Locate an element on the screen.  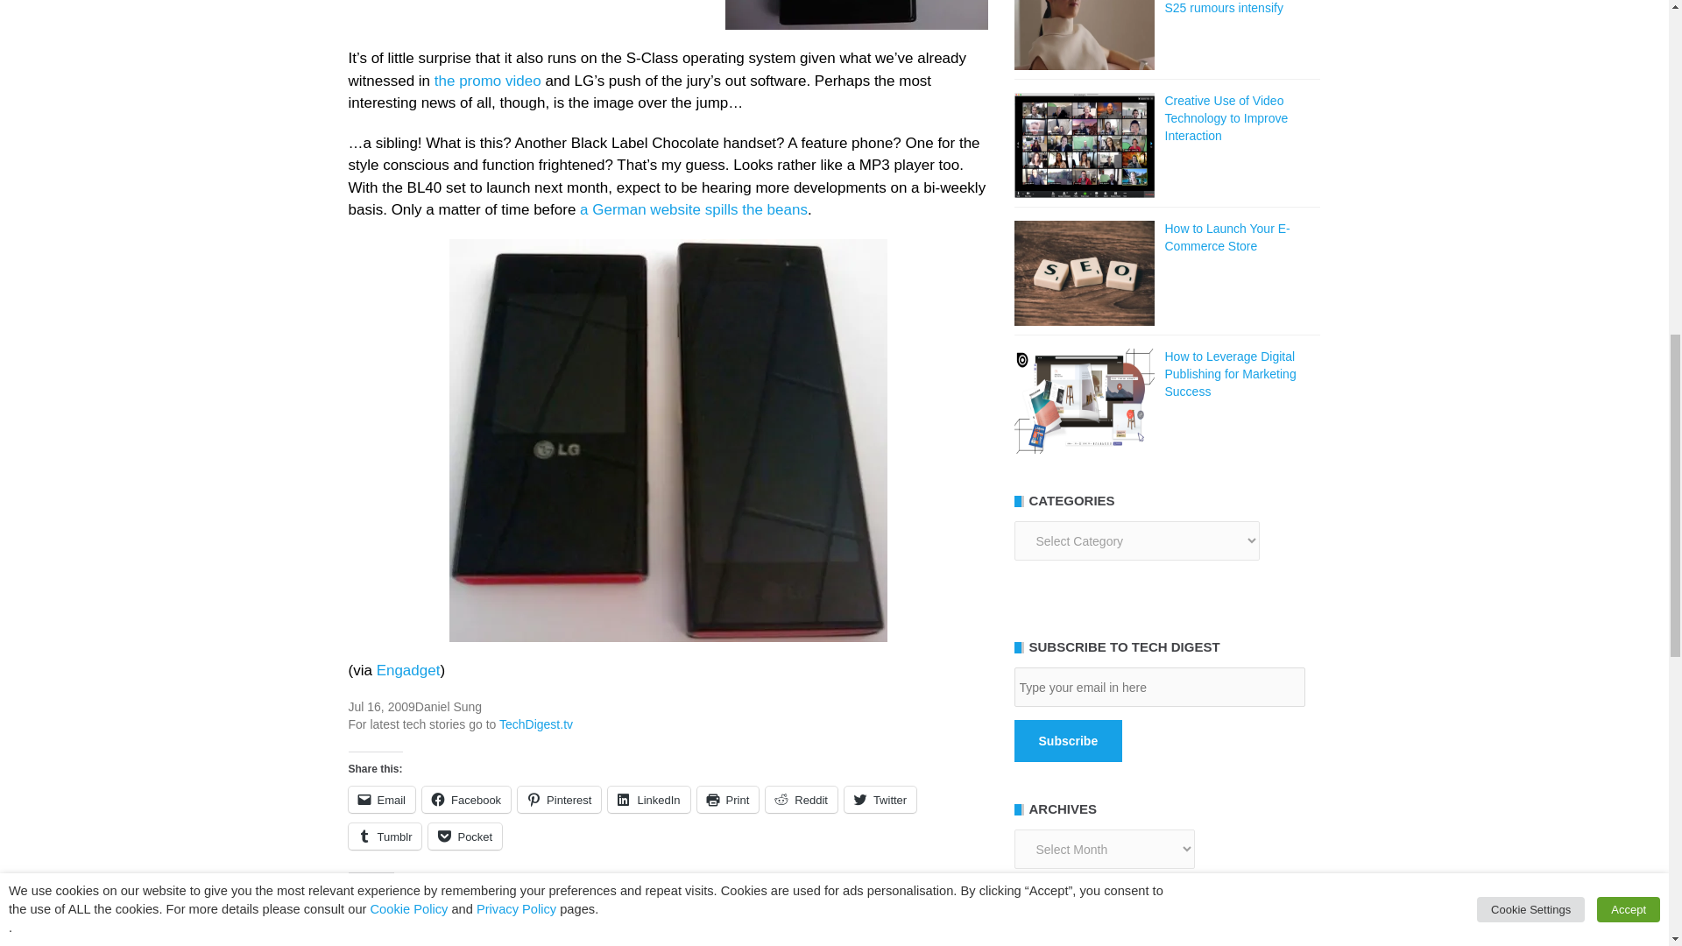
Type your email in here is located at coordinates (1159, 687).